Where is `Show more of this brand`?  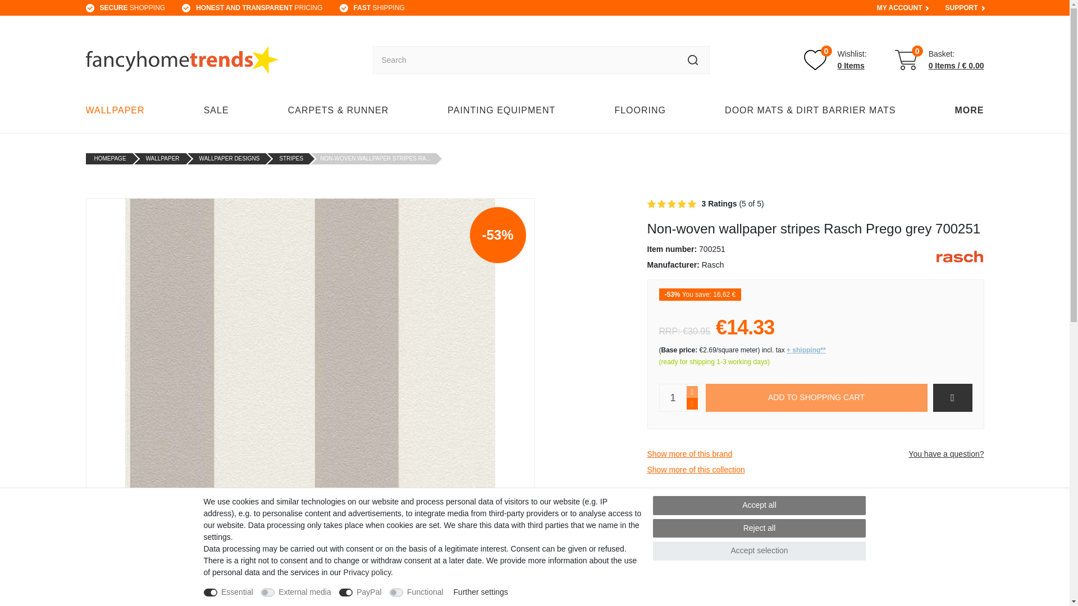
Show more of this brand is located at coordinates (689, 453).